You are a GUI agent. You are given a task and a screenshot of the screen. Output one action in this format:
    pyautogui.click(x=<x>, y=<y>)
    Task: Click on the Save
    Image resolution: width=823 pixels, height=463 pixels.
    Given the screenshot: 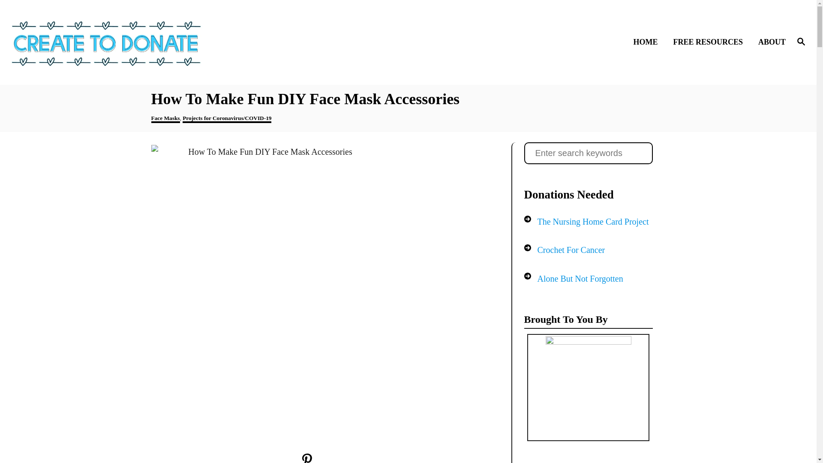 What is the action you would take?
    pyautogui.click(x=307, y=461)
    